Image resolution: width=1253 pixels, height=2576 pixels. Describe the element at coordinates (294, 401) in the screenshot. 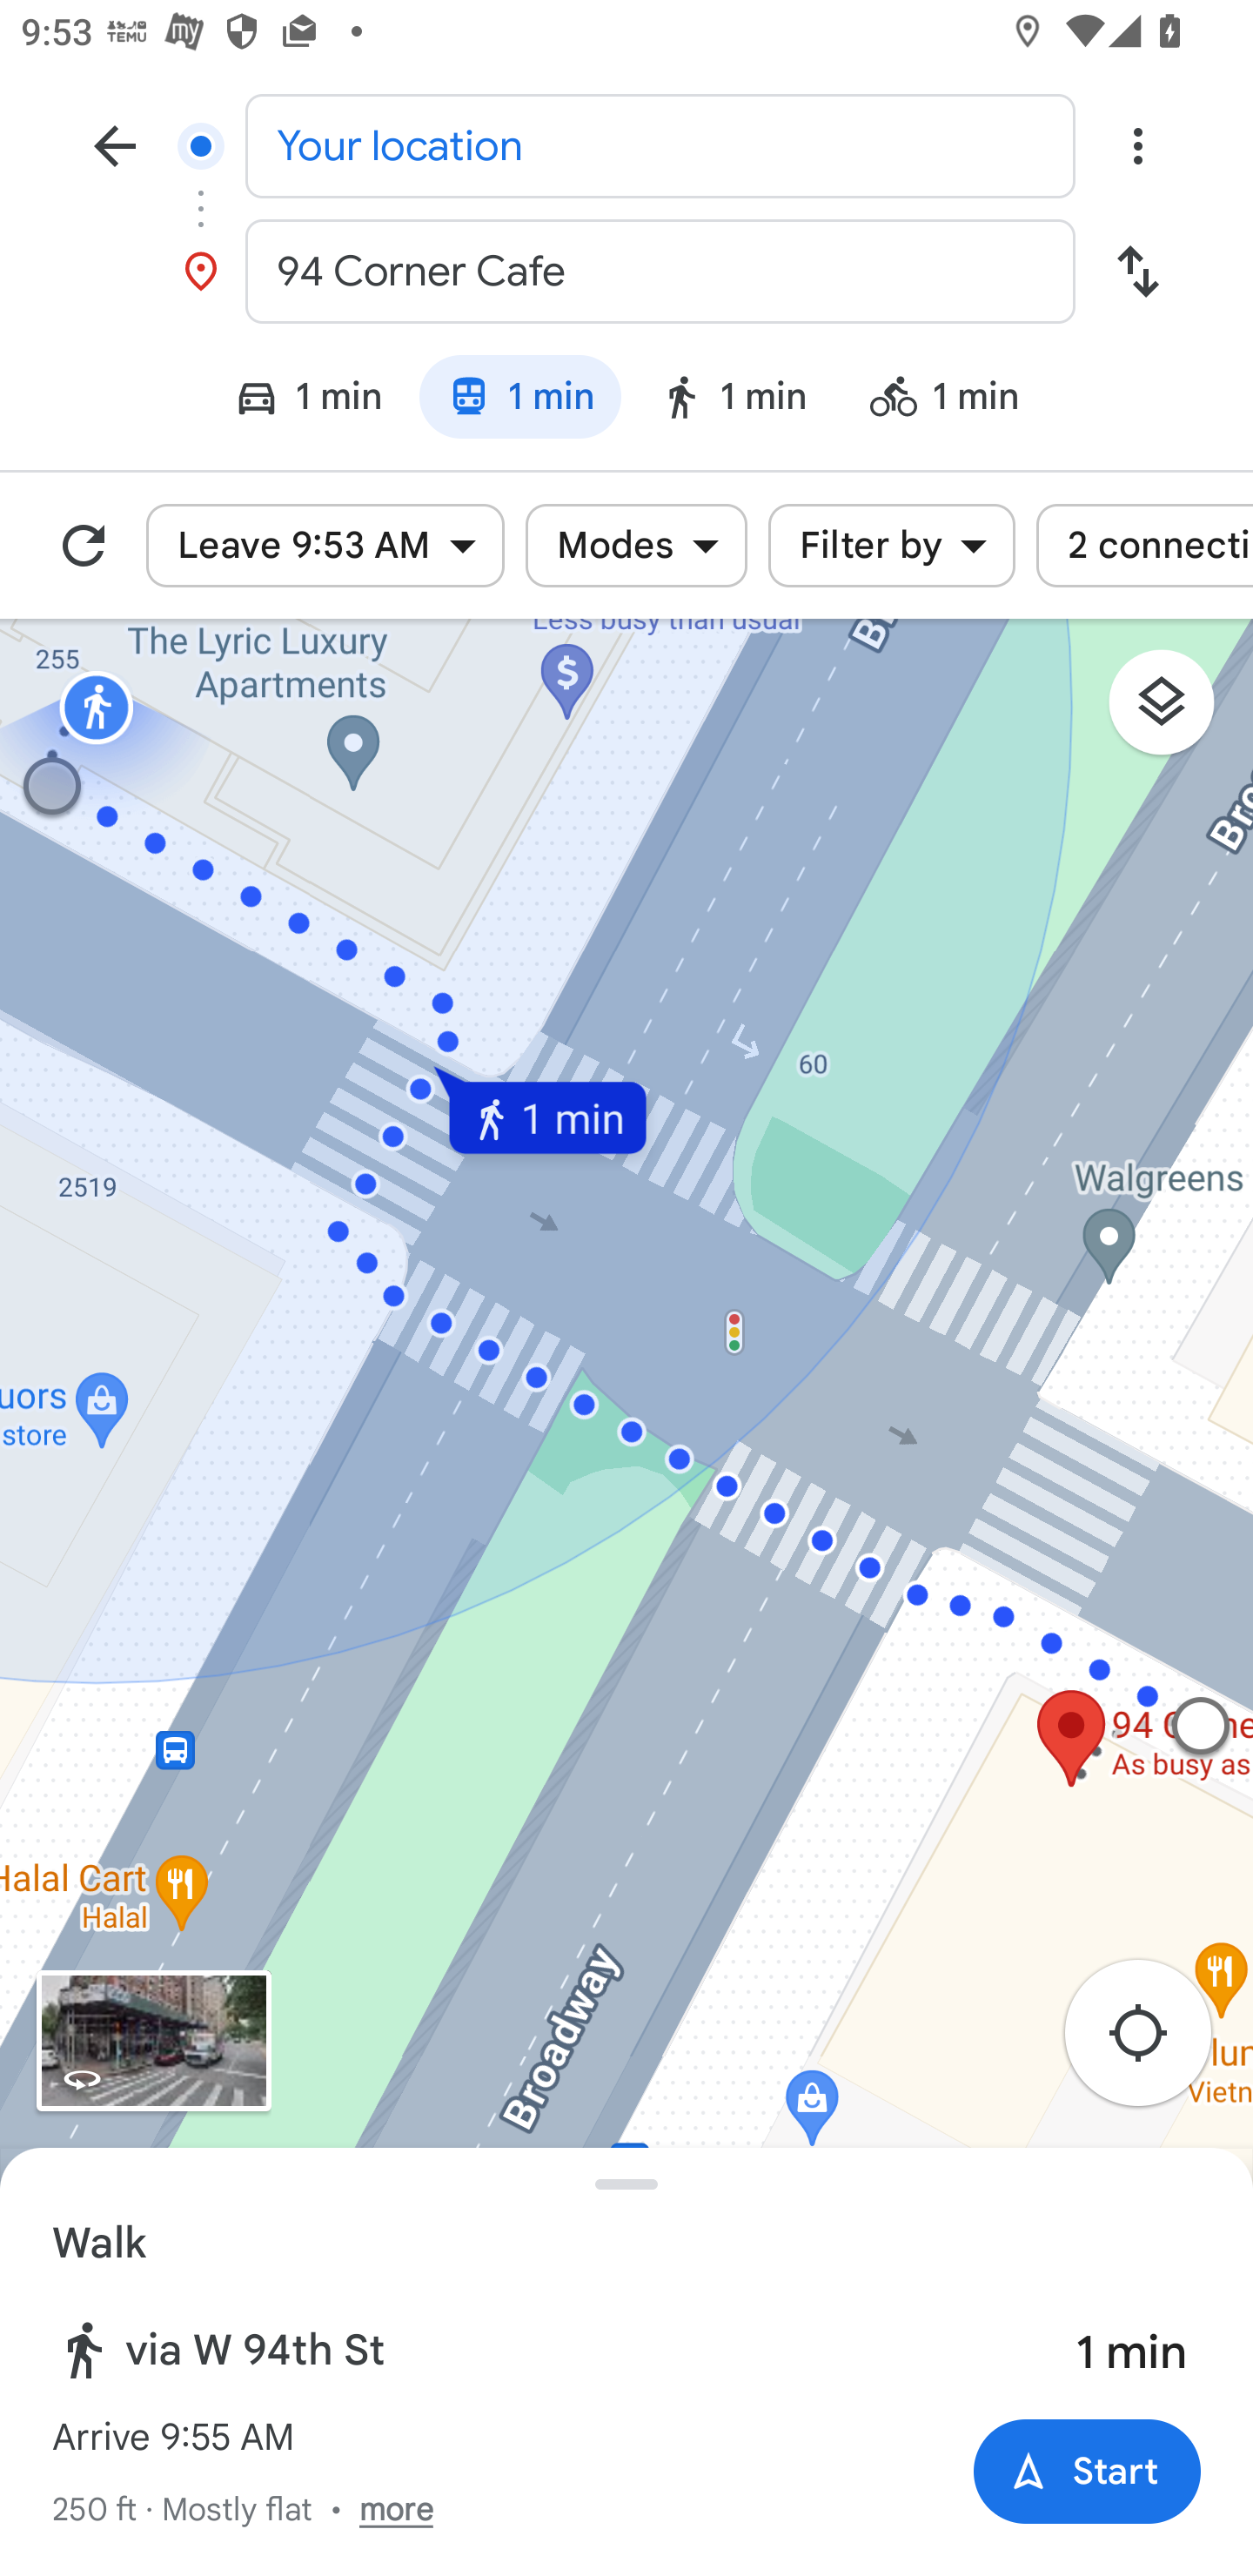

I see `Driving mode: 1 min 1 min` at that location.